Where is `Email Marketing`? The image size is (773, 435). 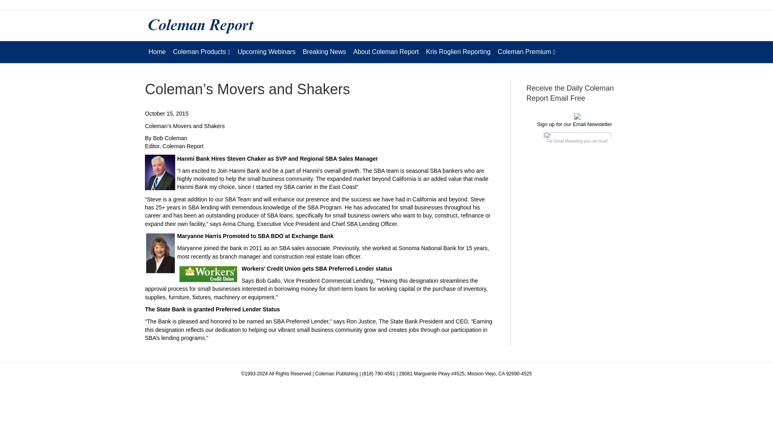
Email Marketing is located at coordinates (568, 141).